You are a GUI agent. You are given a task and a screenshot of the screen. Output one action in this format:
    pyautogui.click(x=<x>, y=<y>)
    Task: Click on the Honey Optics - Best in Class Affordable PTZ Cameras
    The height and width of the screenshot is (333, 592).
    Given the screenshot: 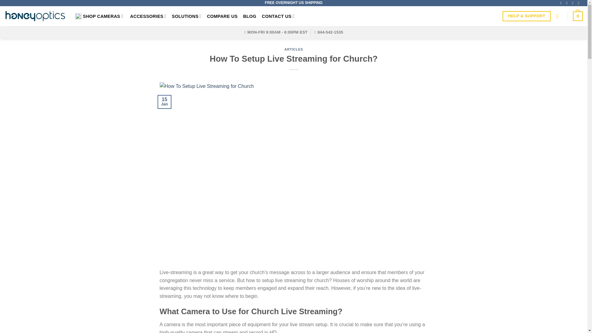 What is the action you would take?
    pyautogui.click(x=35, y=16)
    